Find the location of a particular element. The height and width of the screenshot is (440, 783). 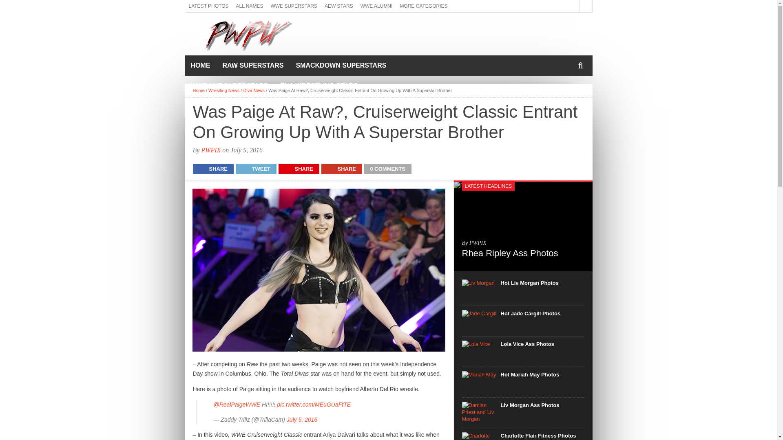

All Elite Wrestling Stars Photos is located at coordinates (339, 6).